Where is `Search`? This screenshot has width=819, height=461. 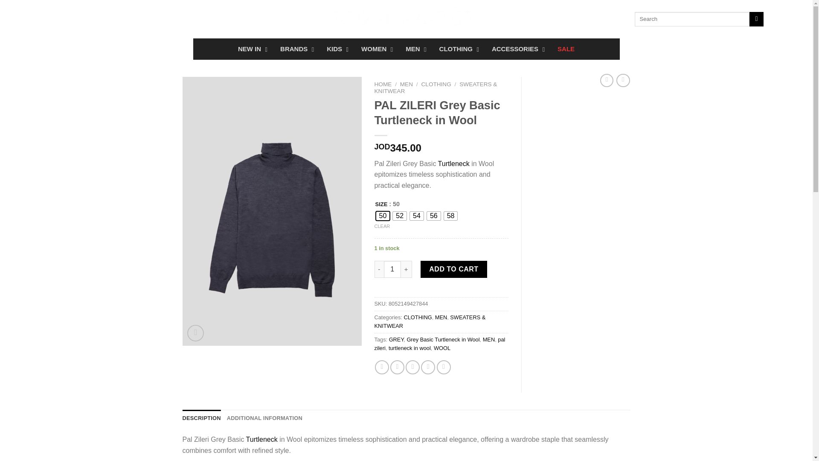
Search is located at coordinates (756, 19).